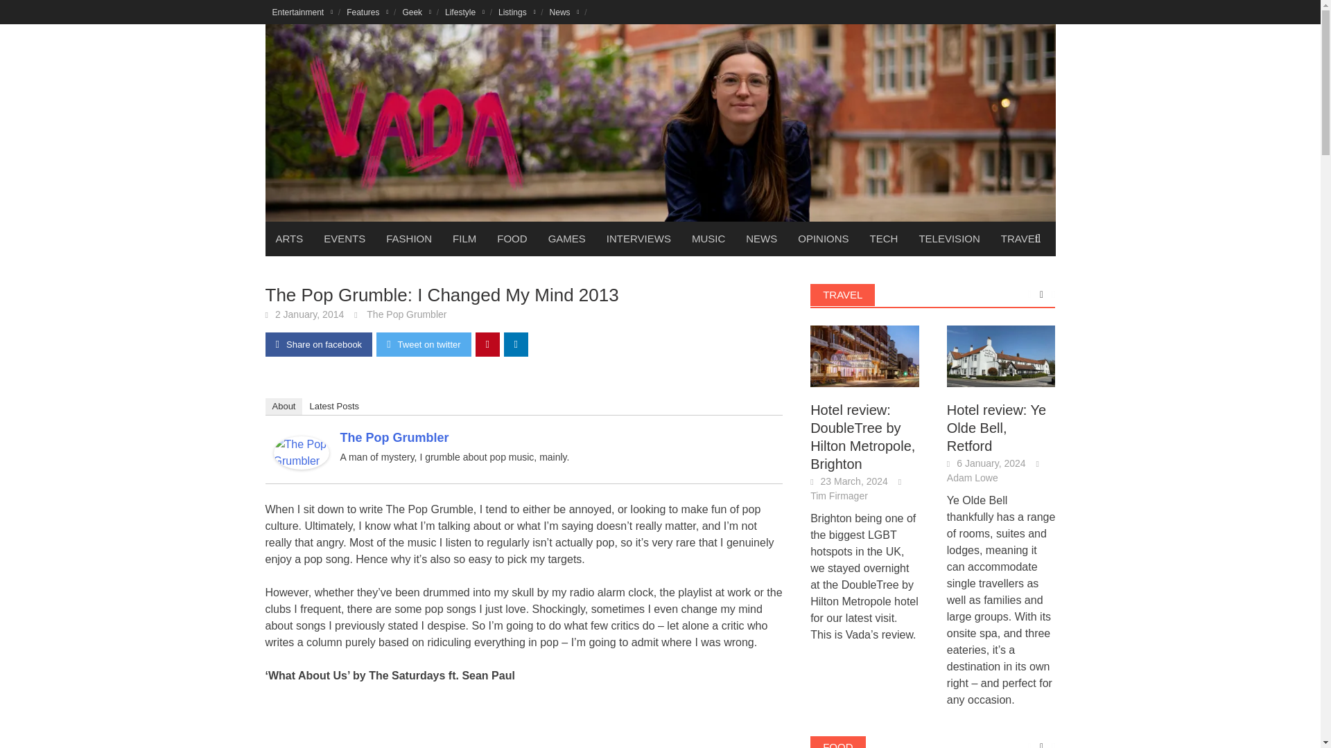 The width and height of the screenshot is (1331, 748). What do you see at coordinates (301, 452) in the screenshot?
I see `The Pop Grumbler` at bounding box center [301, 452].